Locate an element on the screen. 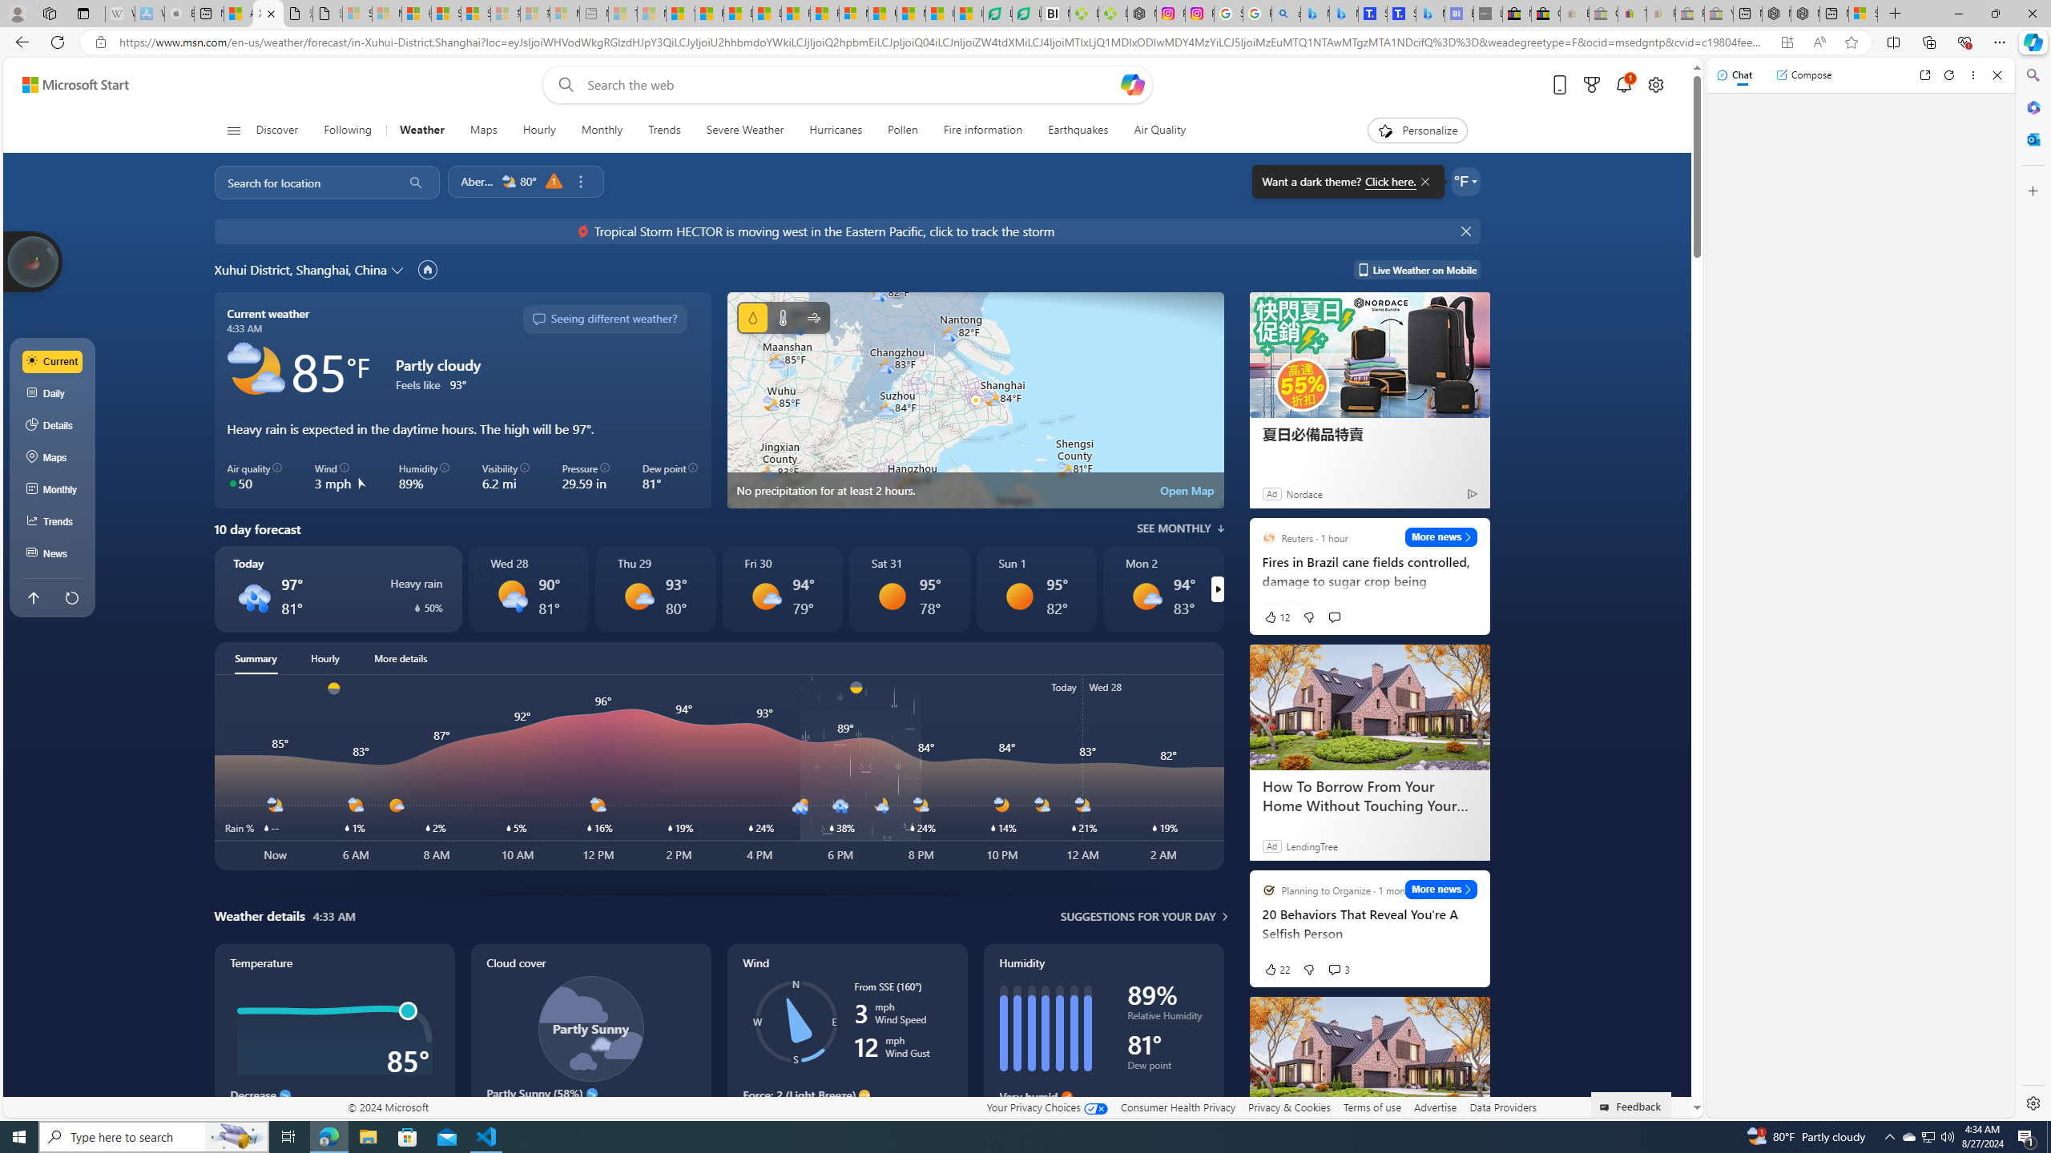 The height and width of the screenshot is (1153, 2051). Cloud cover is located at coordinates (590, 1044).